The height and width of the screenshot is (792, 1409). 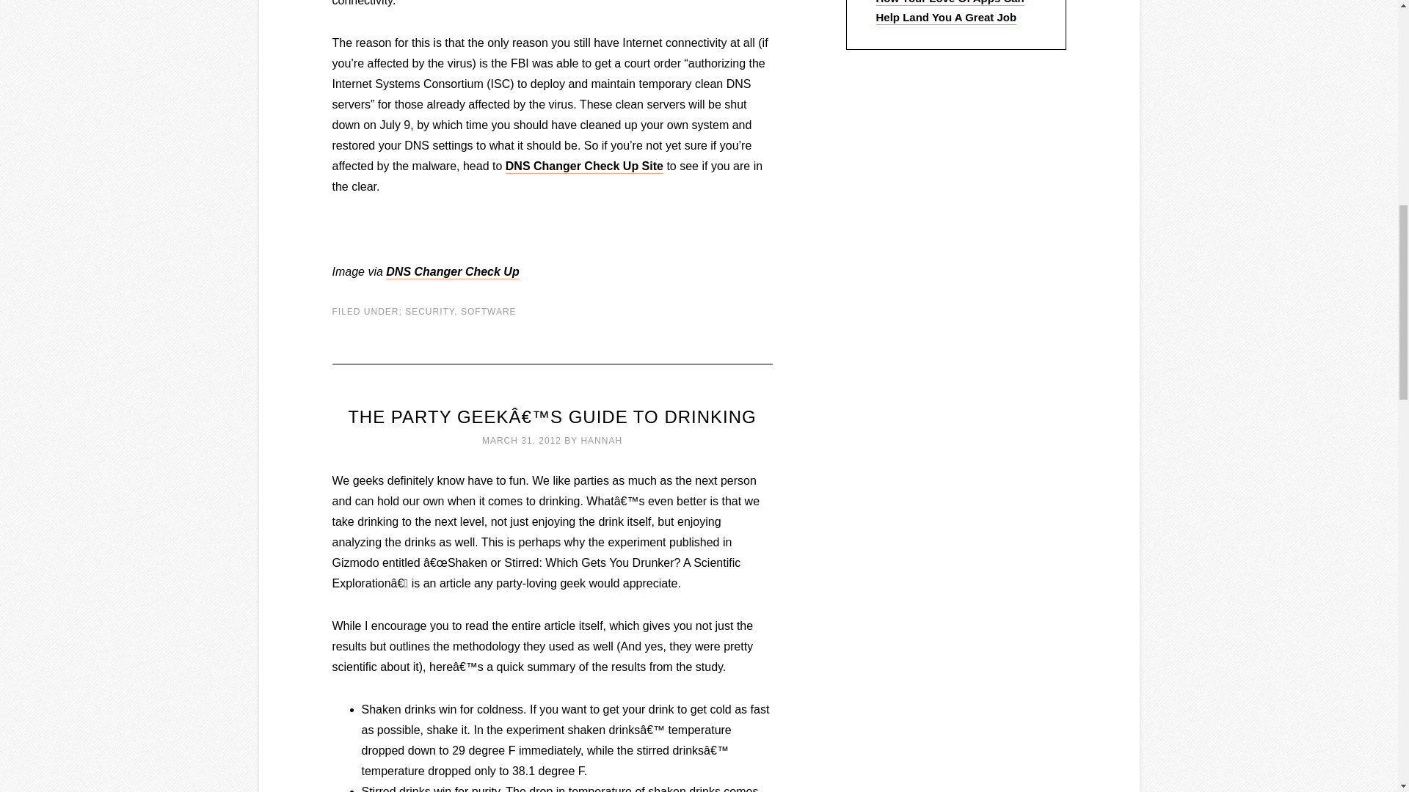 What do you see at coordinates (602, 441) in the screenshot?
I see `HANNAH` at bounding box center [602, 441].